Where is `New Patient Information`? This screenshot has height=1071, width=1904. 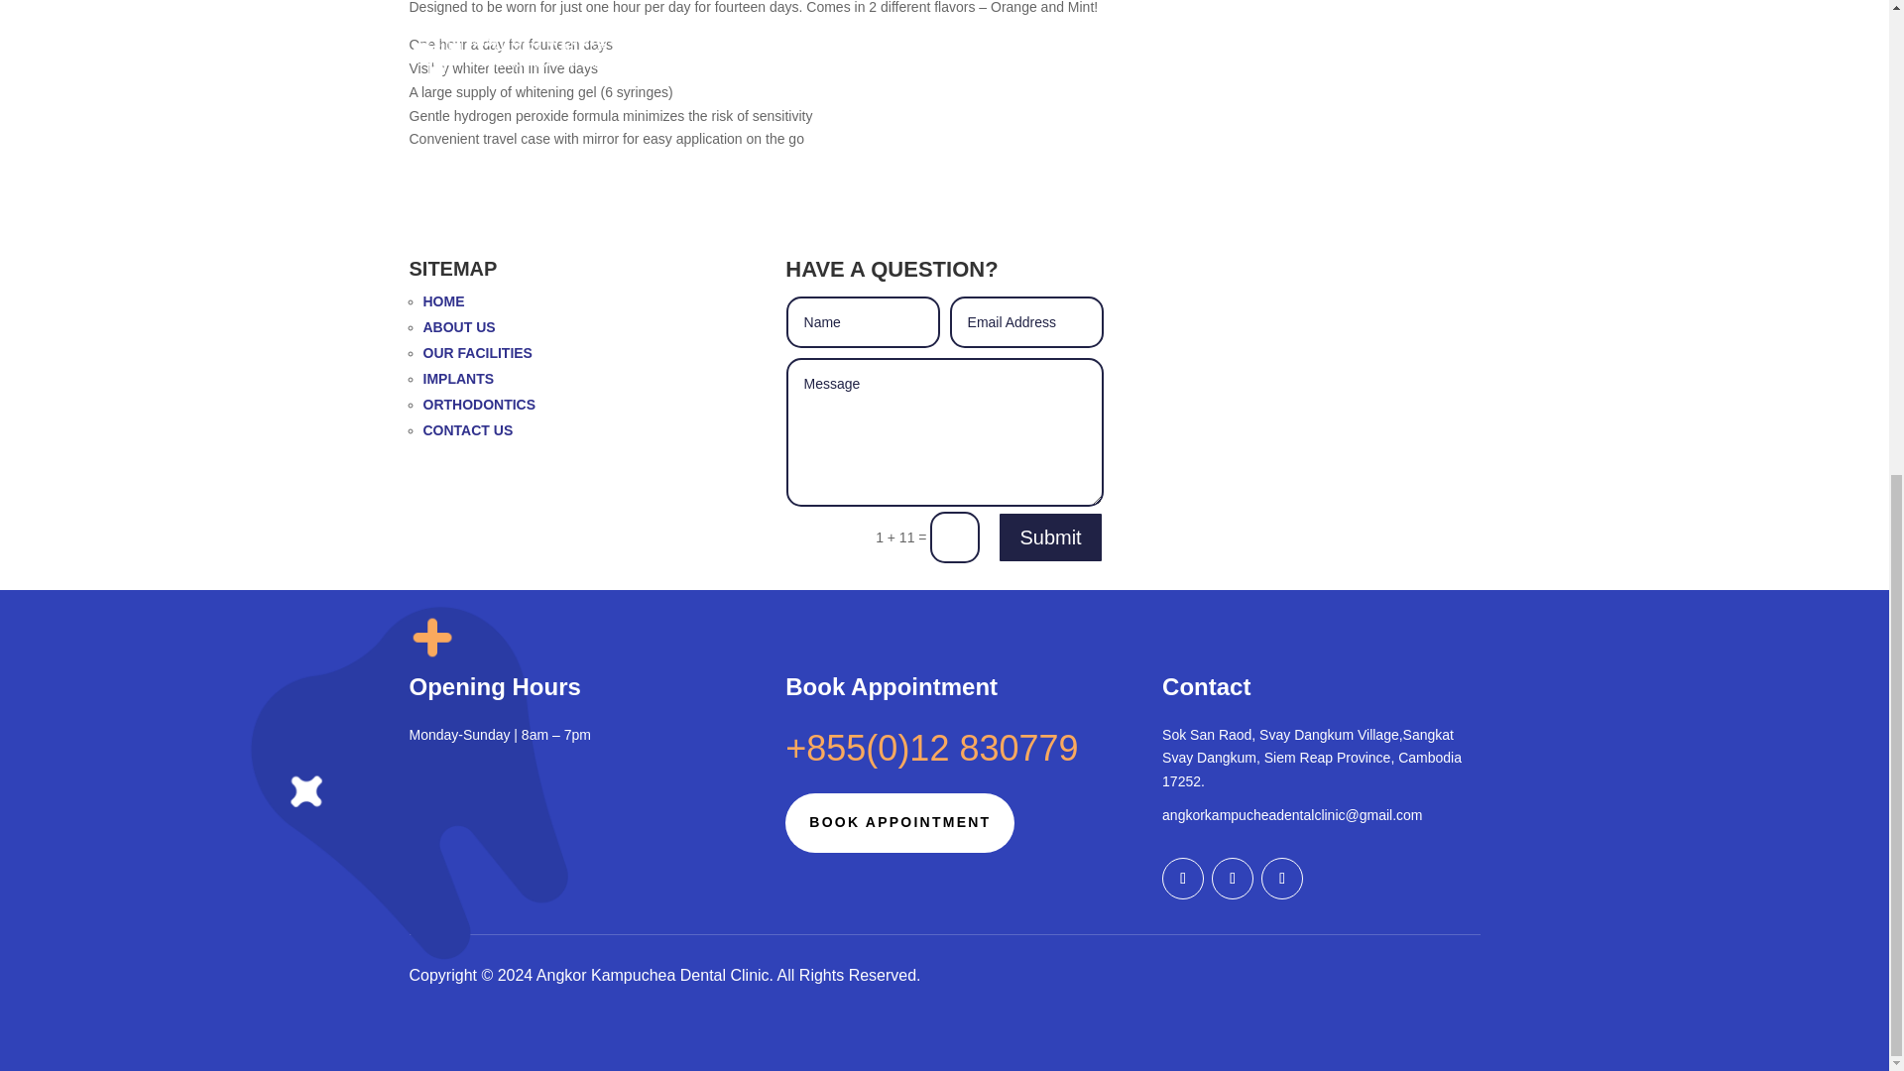 New Patient Information is located at coordinates (478, 404).